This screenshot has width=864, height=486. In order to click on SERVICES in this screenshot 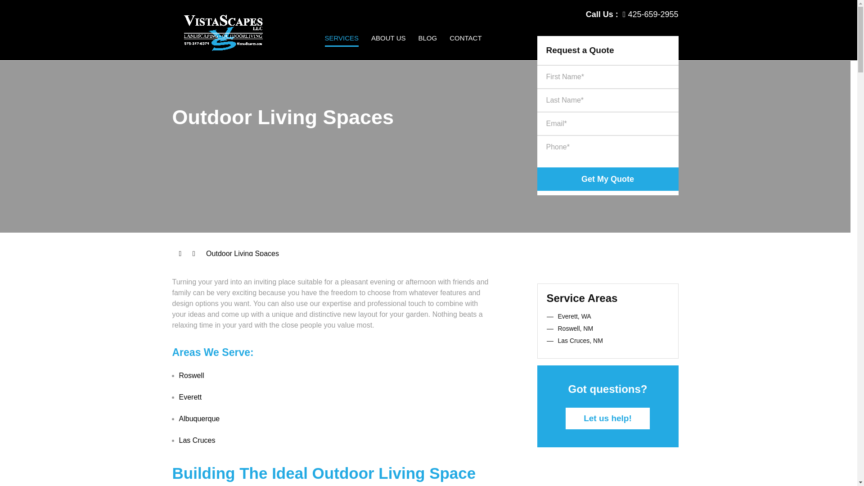, I will do `click(342, 47)`.